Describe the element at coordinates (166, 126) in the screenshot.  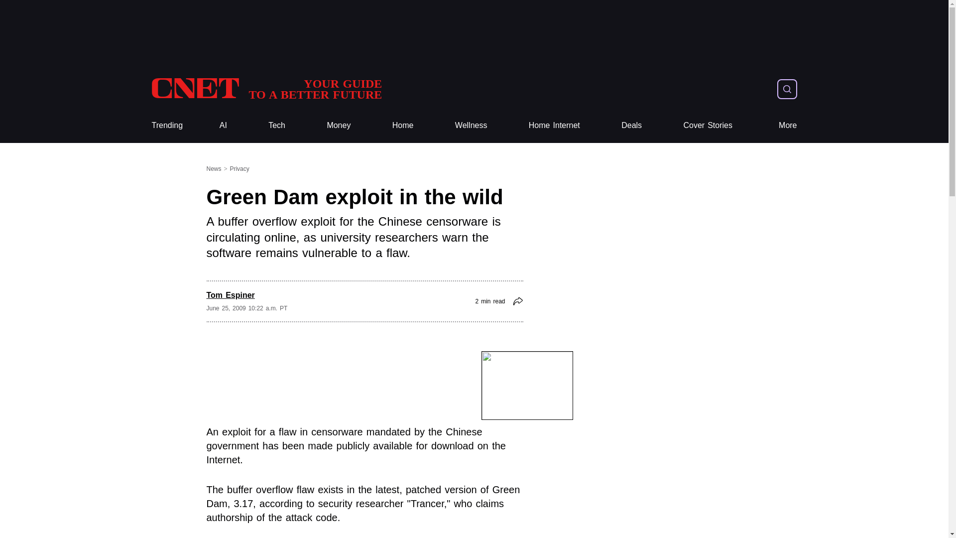
I see `Trending` at that location.